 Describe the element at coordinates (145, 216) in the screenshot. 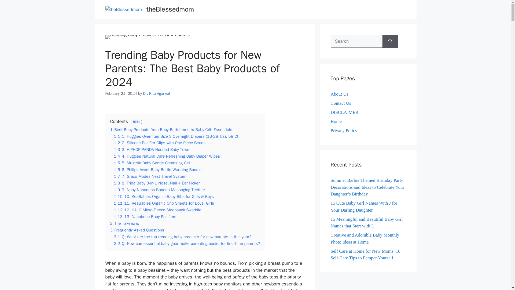

I see `1.13 13. Nanobebe Baby Pacifiers` at that location.